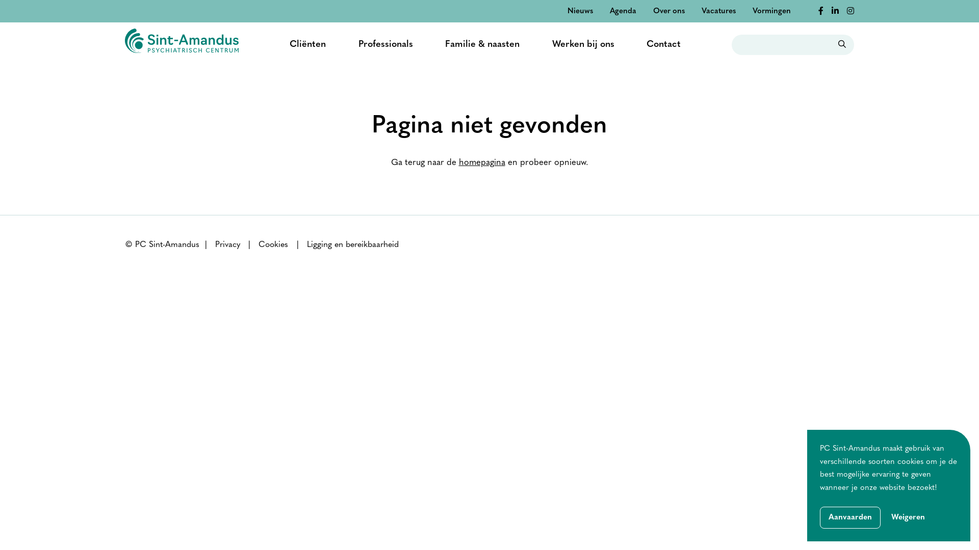 This screenshot has width=979, height=550. I want to click on Contact, so click(664, 45).